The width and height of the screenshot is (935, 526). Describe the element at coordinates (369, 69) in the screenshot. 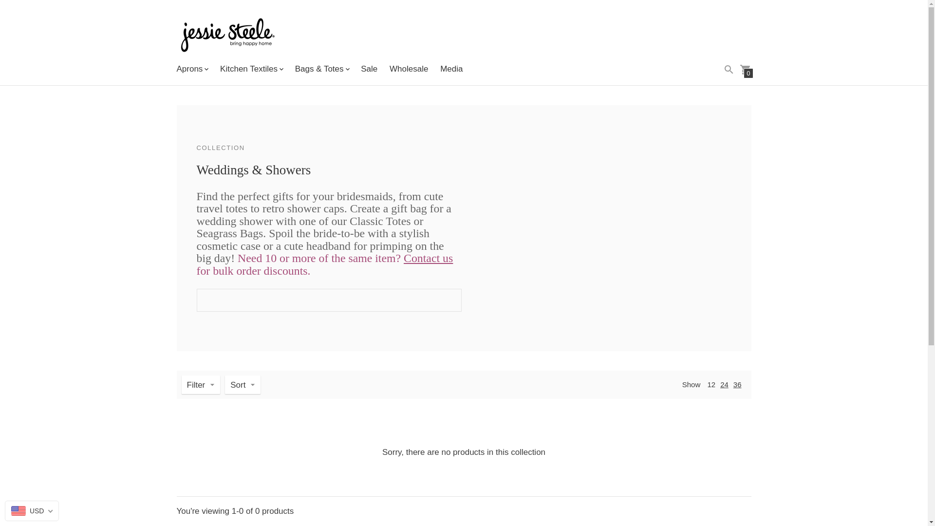

I see `Sale` at that location.